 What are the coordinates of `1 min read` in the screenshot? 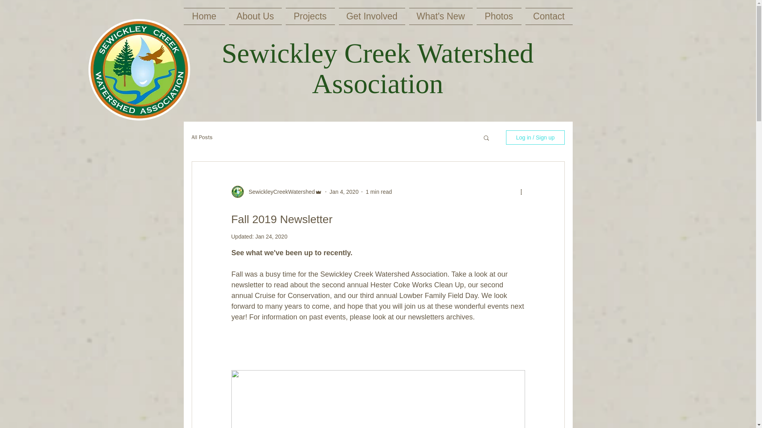 It's located at (379, 192).